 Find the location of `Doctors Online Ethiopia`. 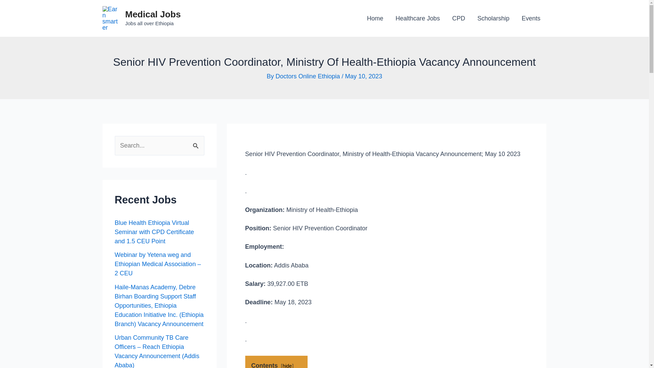

Doctors Online Ethiopia is located at coordinates (308, 76).